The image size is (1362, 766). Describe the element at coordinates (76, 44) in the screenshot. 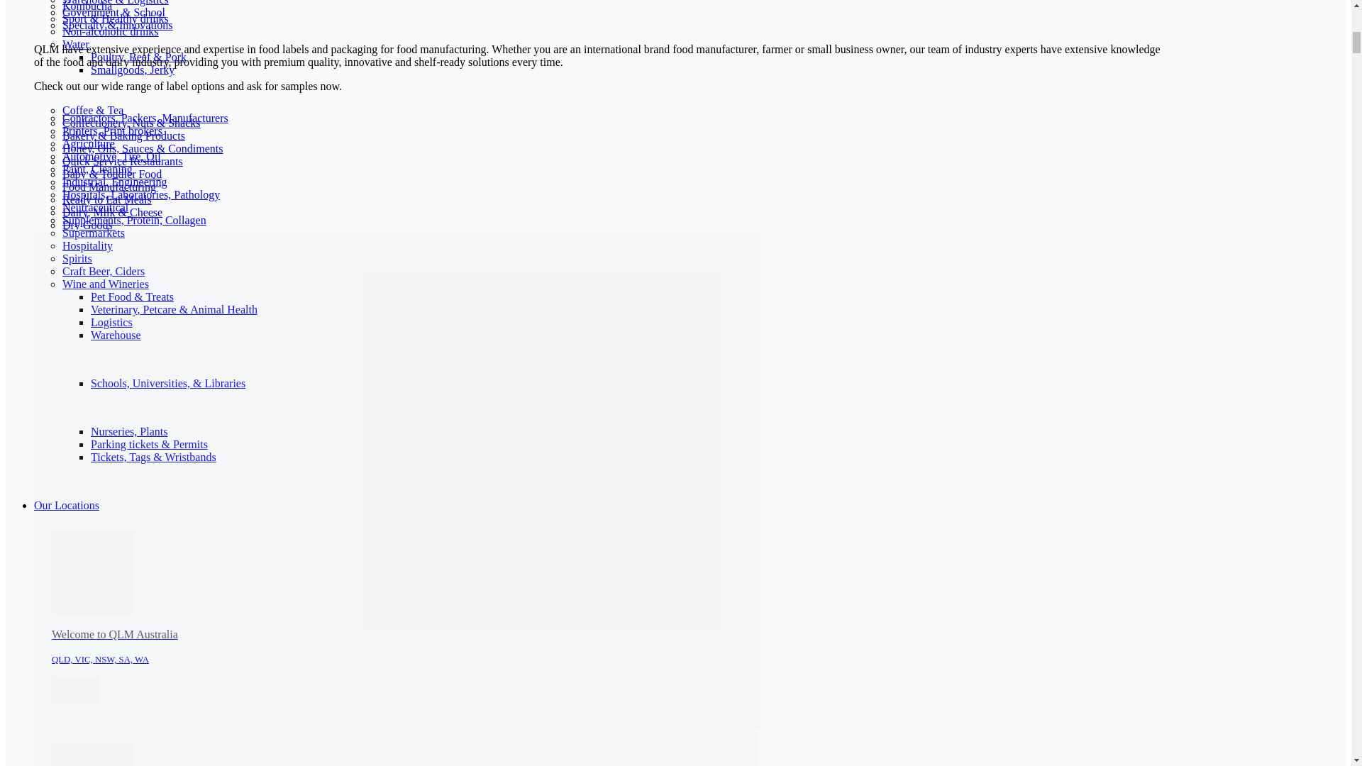

I see `Water` at that location.